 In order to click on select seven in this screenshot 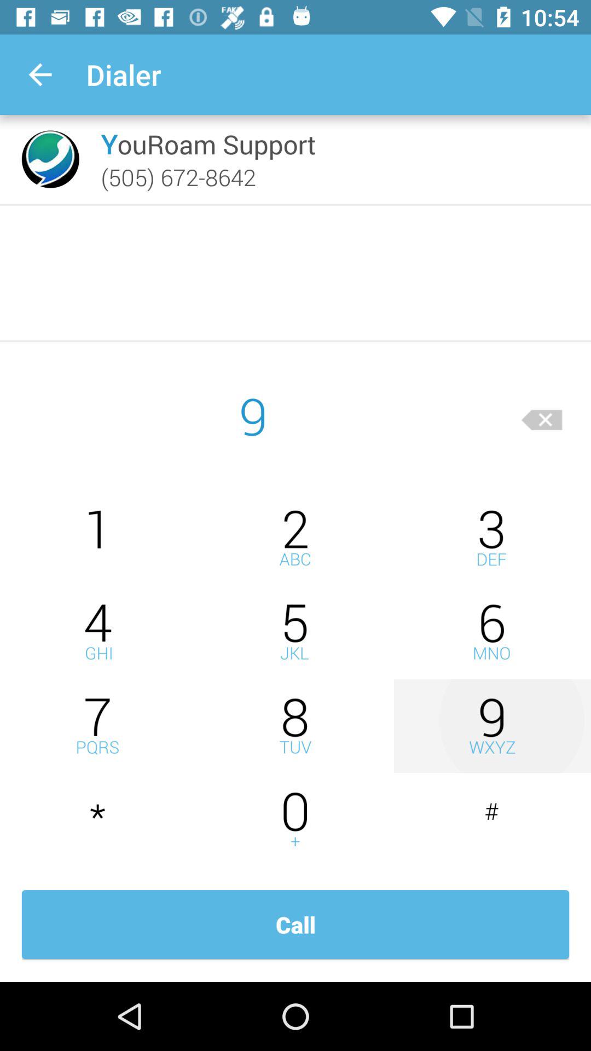, I will do `click(99, 726)`.